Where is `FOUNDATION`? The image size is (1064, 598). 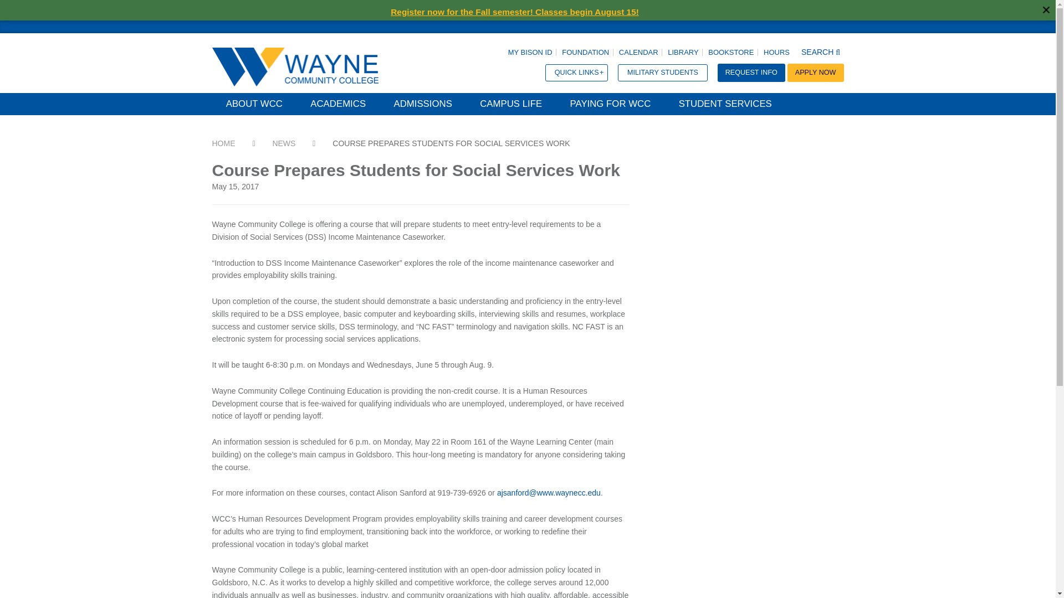
FOUNDATION is located at coordinates (585, 52).